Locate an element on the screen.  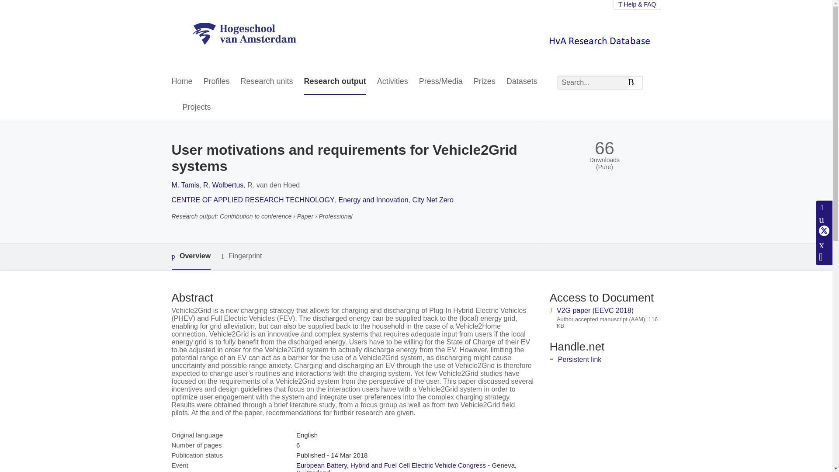
Fingerprint is located at coordinates (241, 256).